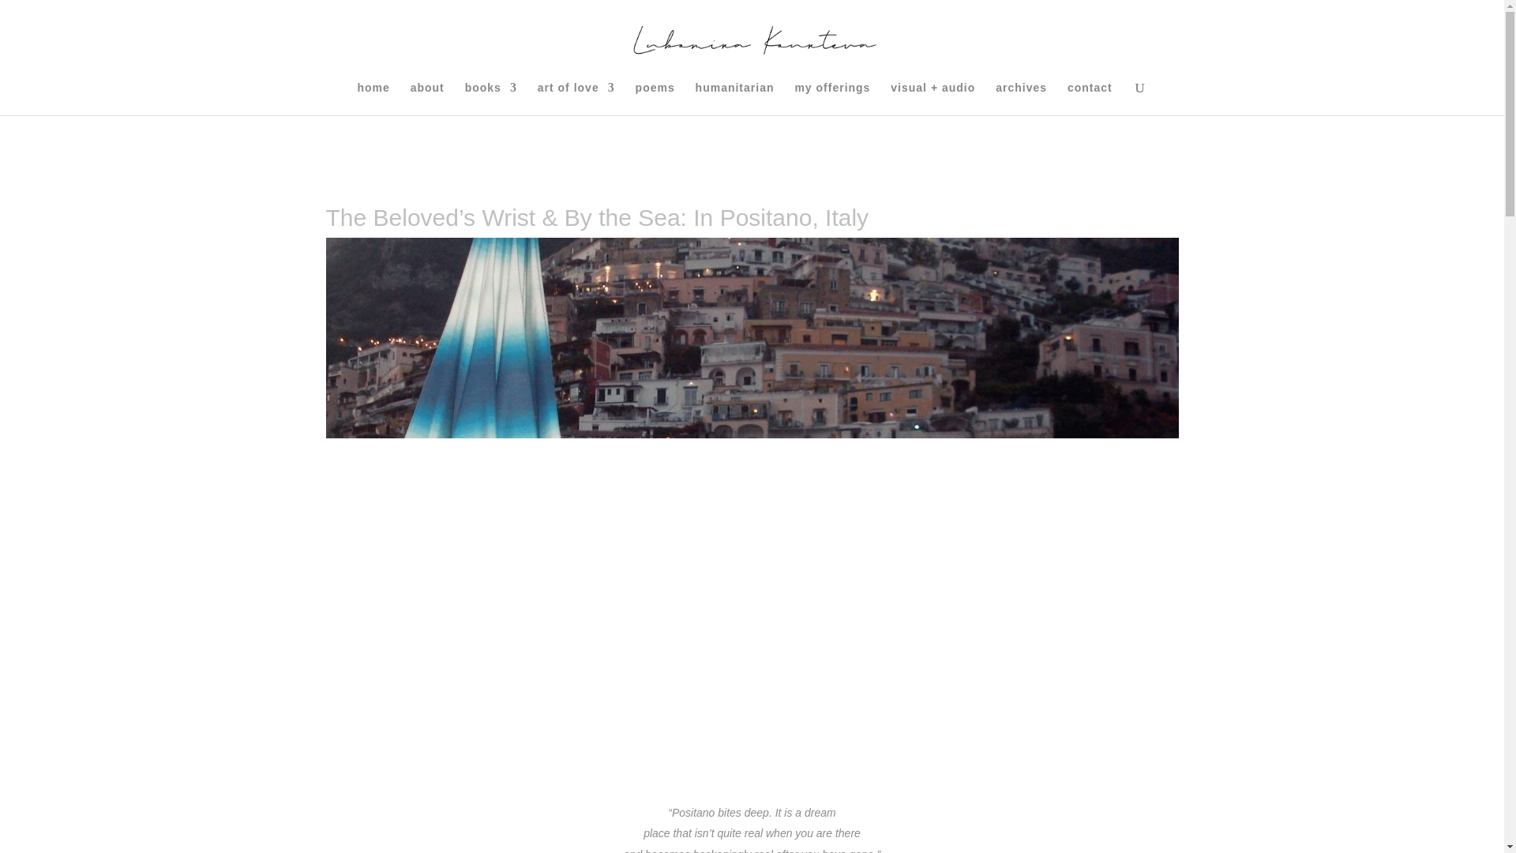 Image resolution: width=1516 pixels, height=853 pixels. Describe the element at coordinates (373, 98) in the screenshot. I see `home` at that location.